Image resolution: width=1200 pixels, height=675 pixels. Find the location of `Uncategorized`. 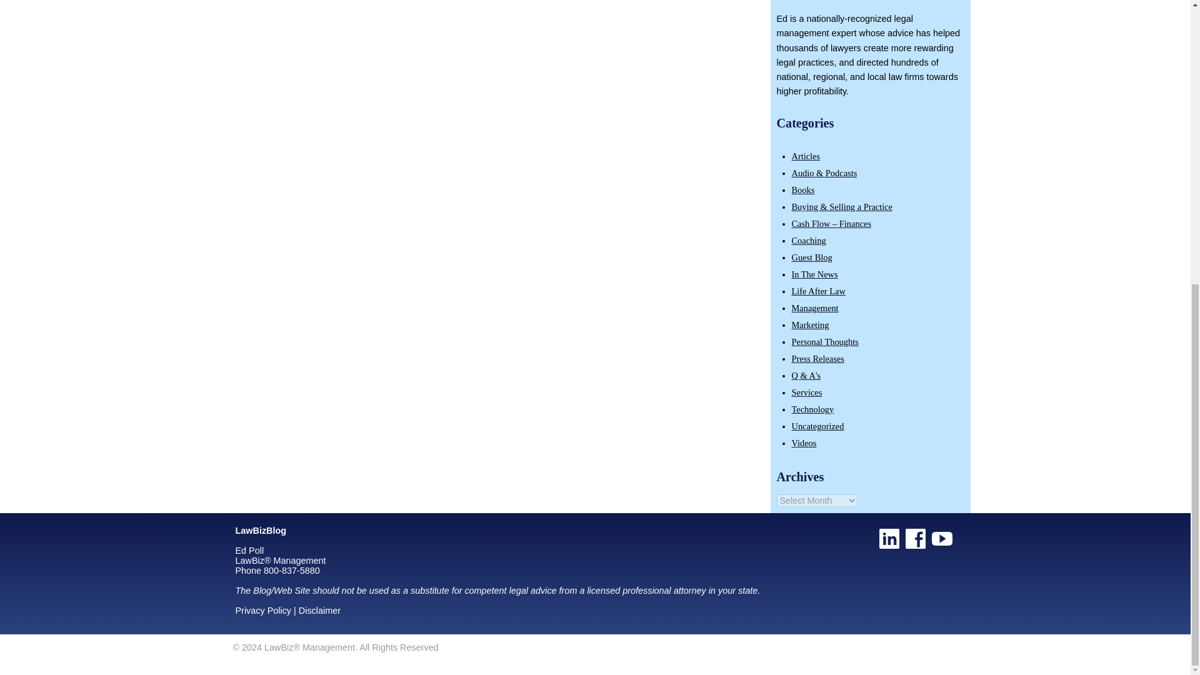

Uncategorized is located at coordinates (817, 426).